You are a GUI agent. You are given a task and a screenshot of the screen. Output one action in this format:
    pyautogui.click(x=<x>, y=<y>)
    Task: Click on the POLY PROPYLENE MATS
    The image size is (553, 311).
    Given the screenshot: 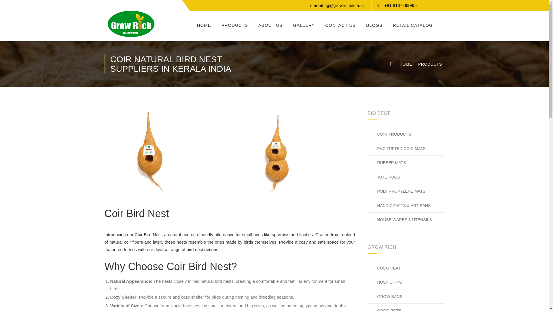 What is the action you would take?
    pyautogui.click(x=396, y=191)
    